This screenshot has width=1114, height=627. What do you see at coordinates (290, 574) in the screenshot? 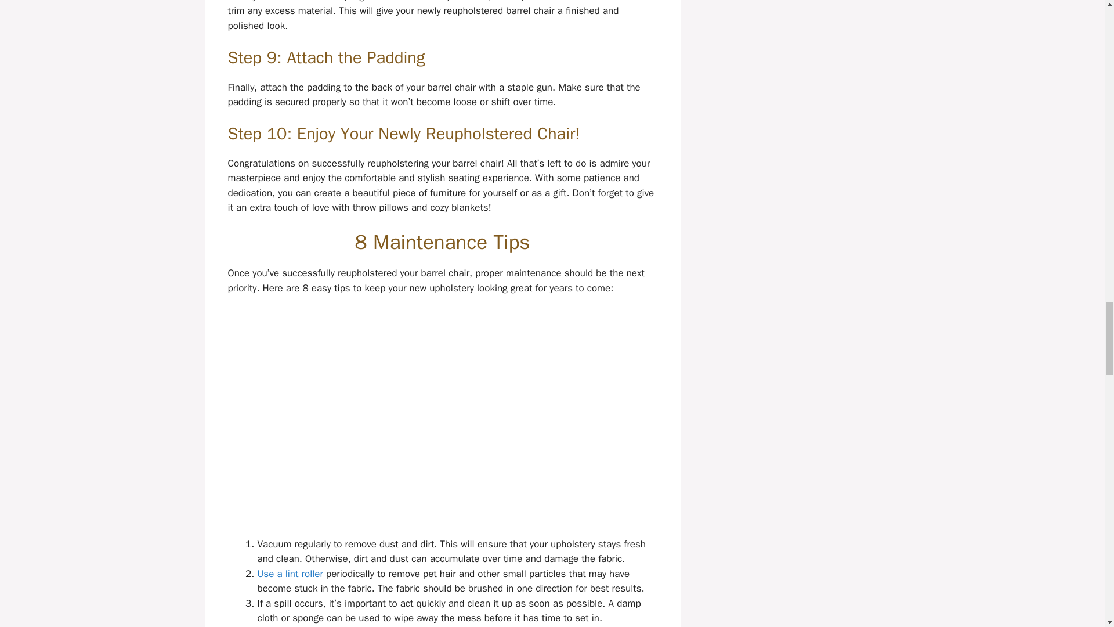
I see `Use a lint roller` at bounding box center [290, 574].